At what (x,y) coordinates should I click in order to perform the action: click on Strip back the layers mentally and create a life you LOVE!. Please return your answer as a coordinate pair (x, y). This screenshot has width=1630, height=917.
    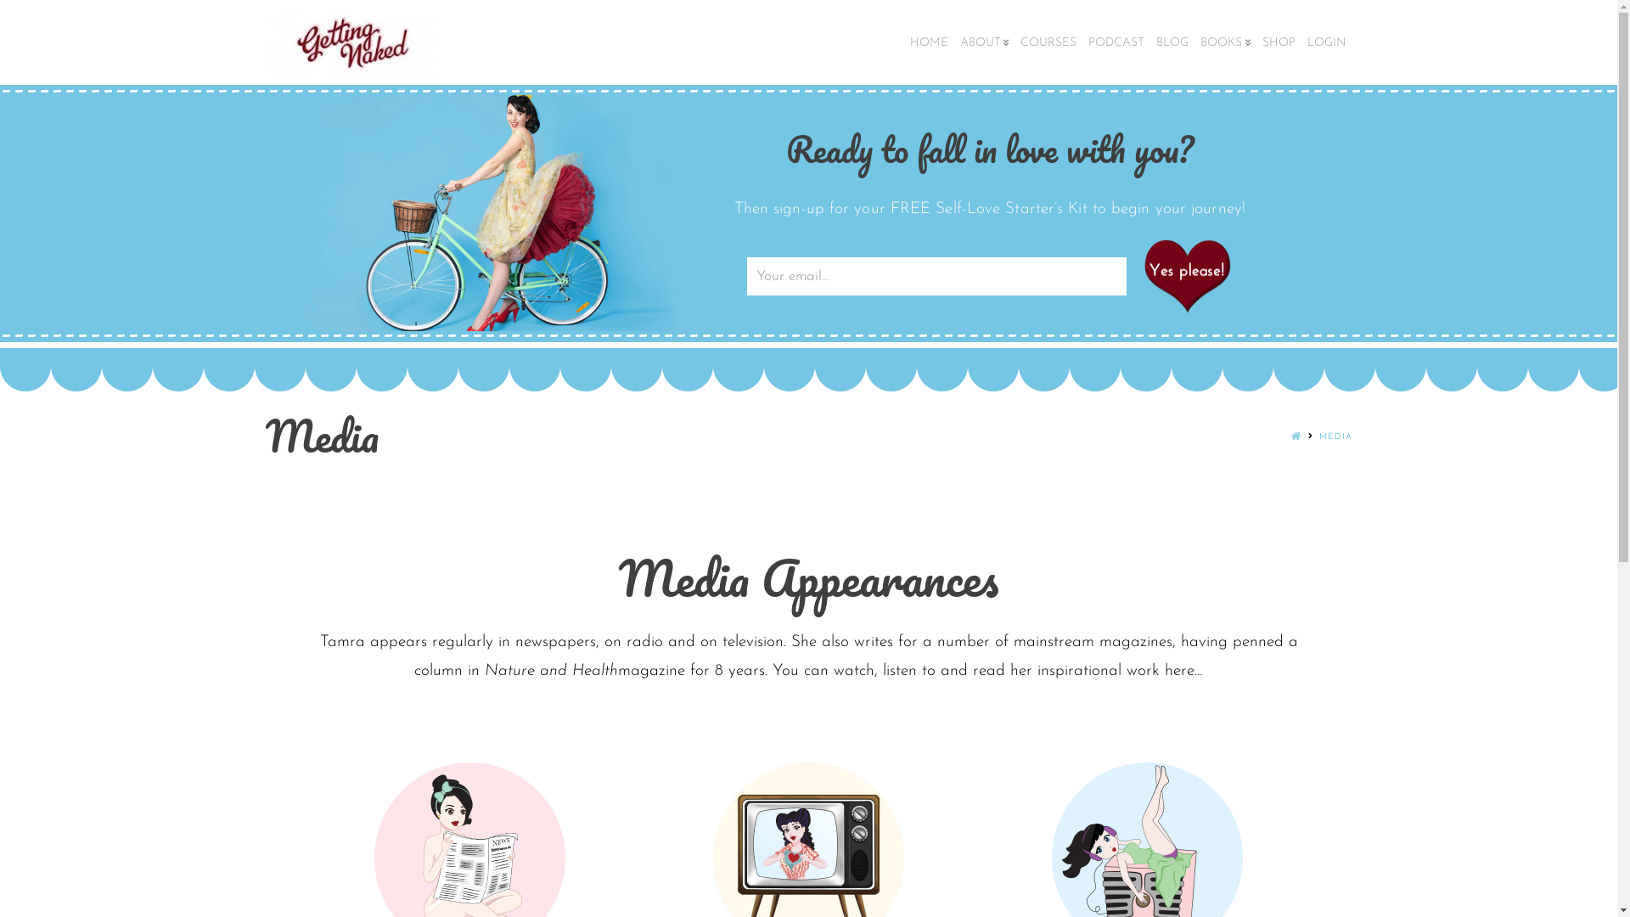
    Looking at the image, I should click on (350, 44).